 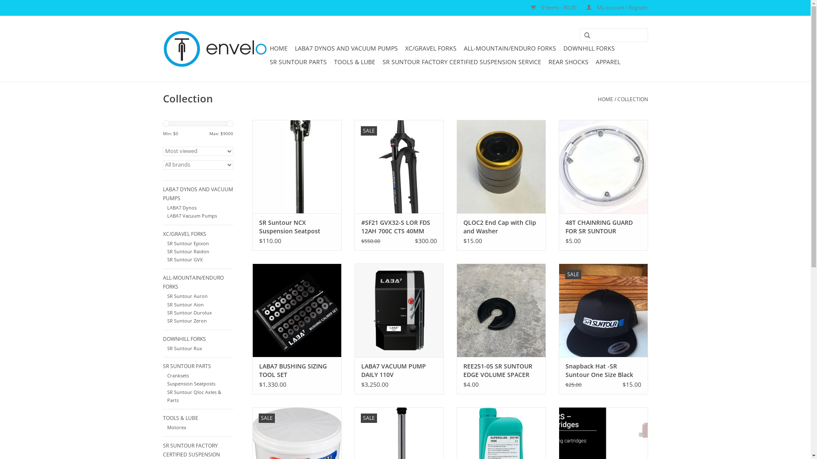 I want to click on ALL-MOUNTAIN/ENDURO FORKS, so click(x=510, y=48).